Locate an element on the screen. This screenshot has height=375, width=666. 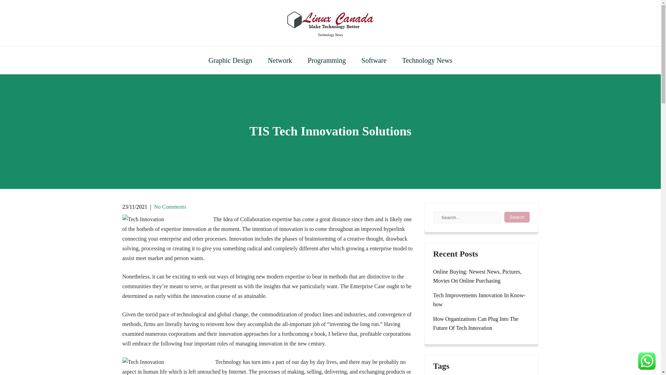
Network is located at coordinates (280, 60).